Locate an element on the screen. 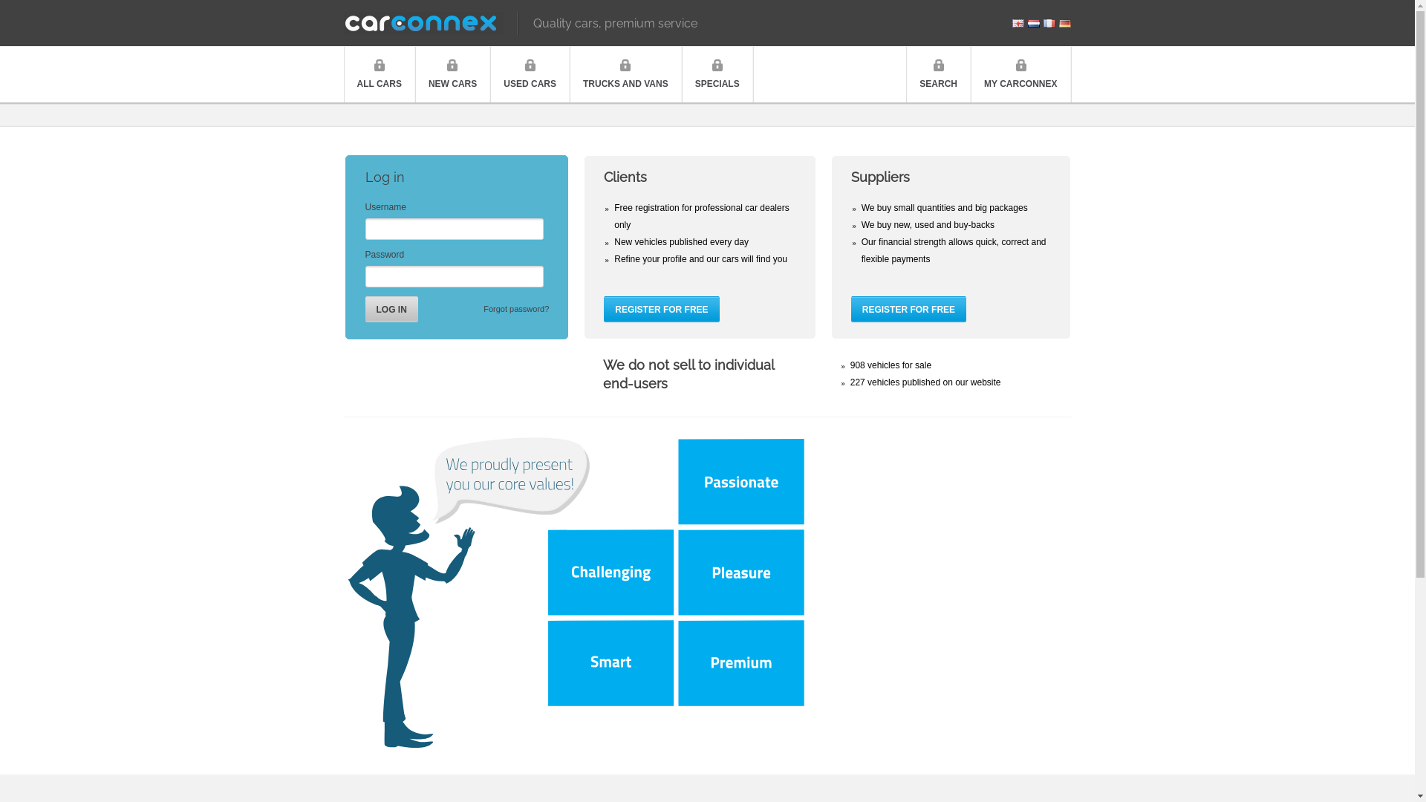 This screenshot has height=802, width=1426. ALL CARS is located at coordinates (379, 74).